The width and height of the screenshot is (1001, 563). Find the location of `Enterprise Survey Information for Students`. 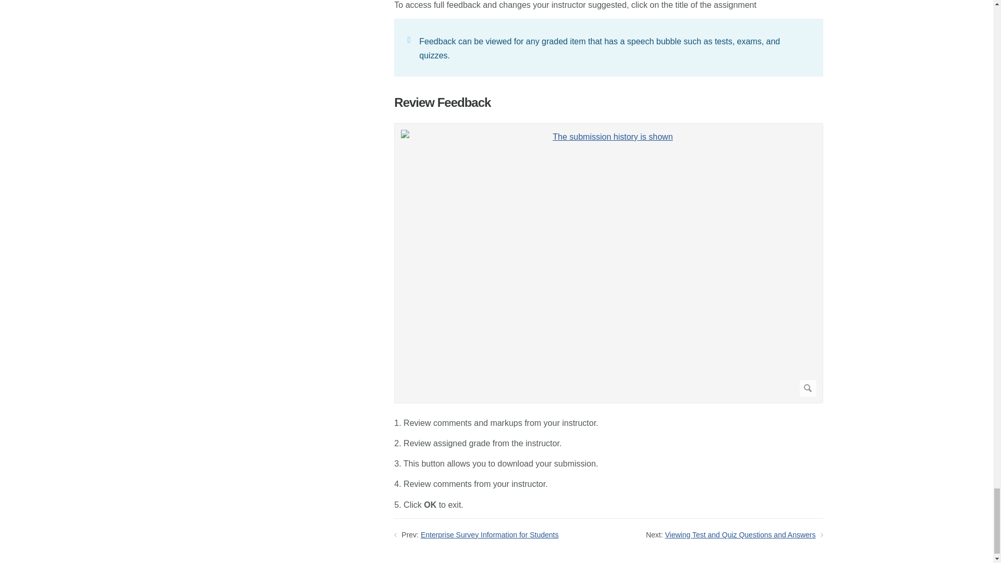

Enterprise Survey Information for Students is located at coordinates (489, 535).